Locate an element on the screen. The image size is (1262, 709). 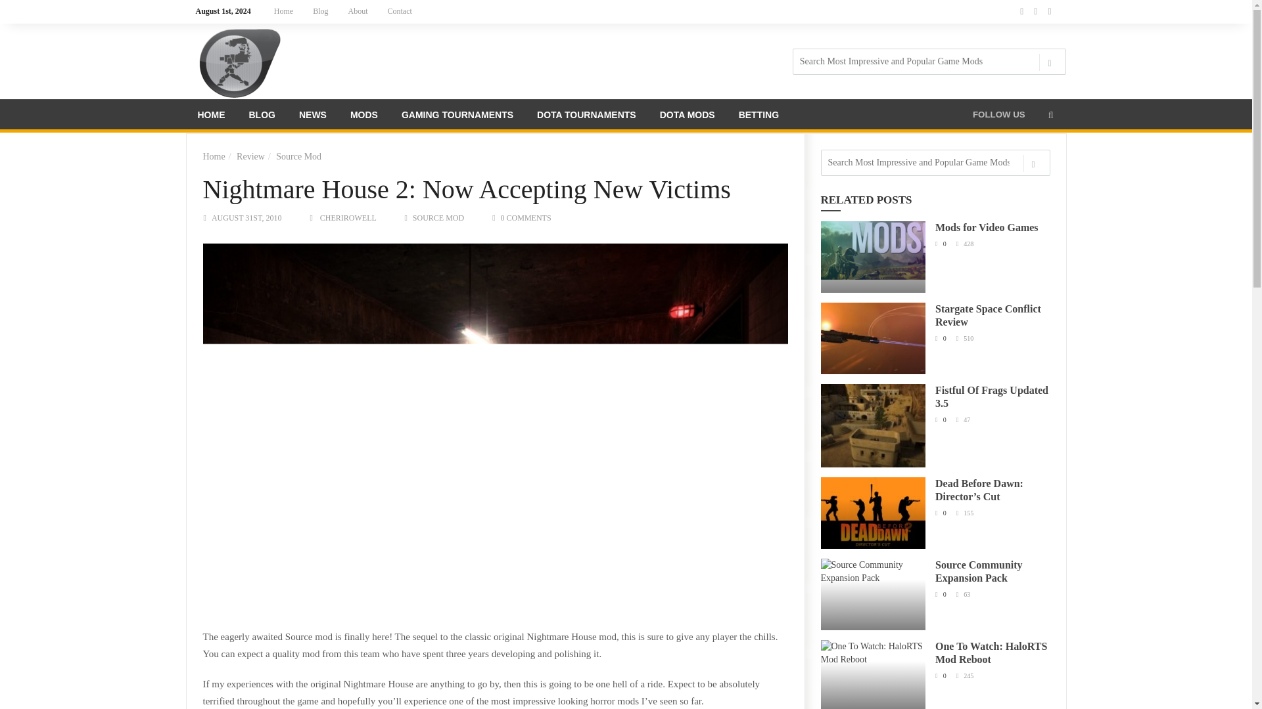
Contact is located at coordinates (400, 11).